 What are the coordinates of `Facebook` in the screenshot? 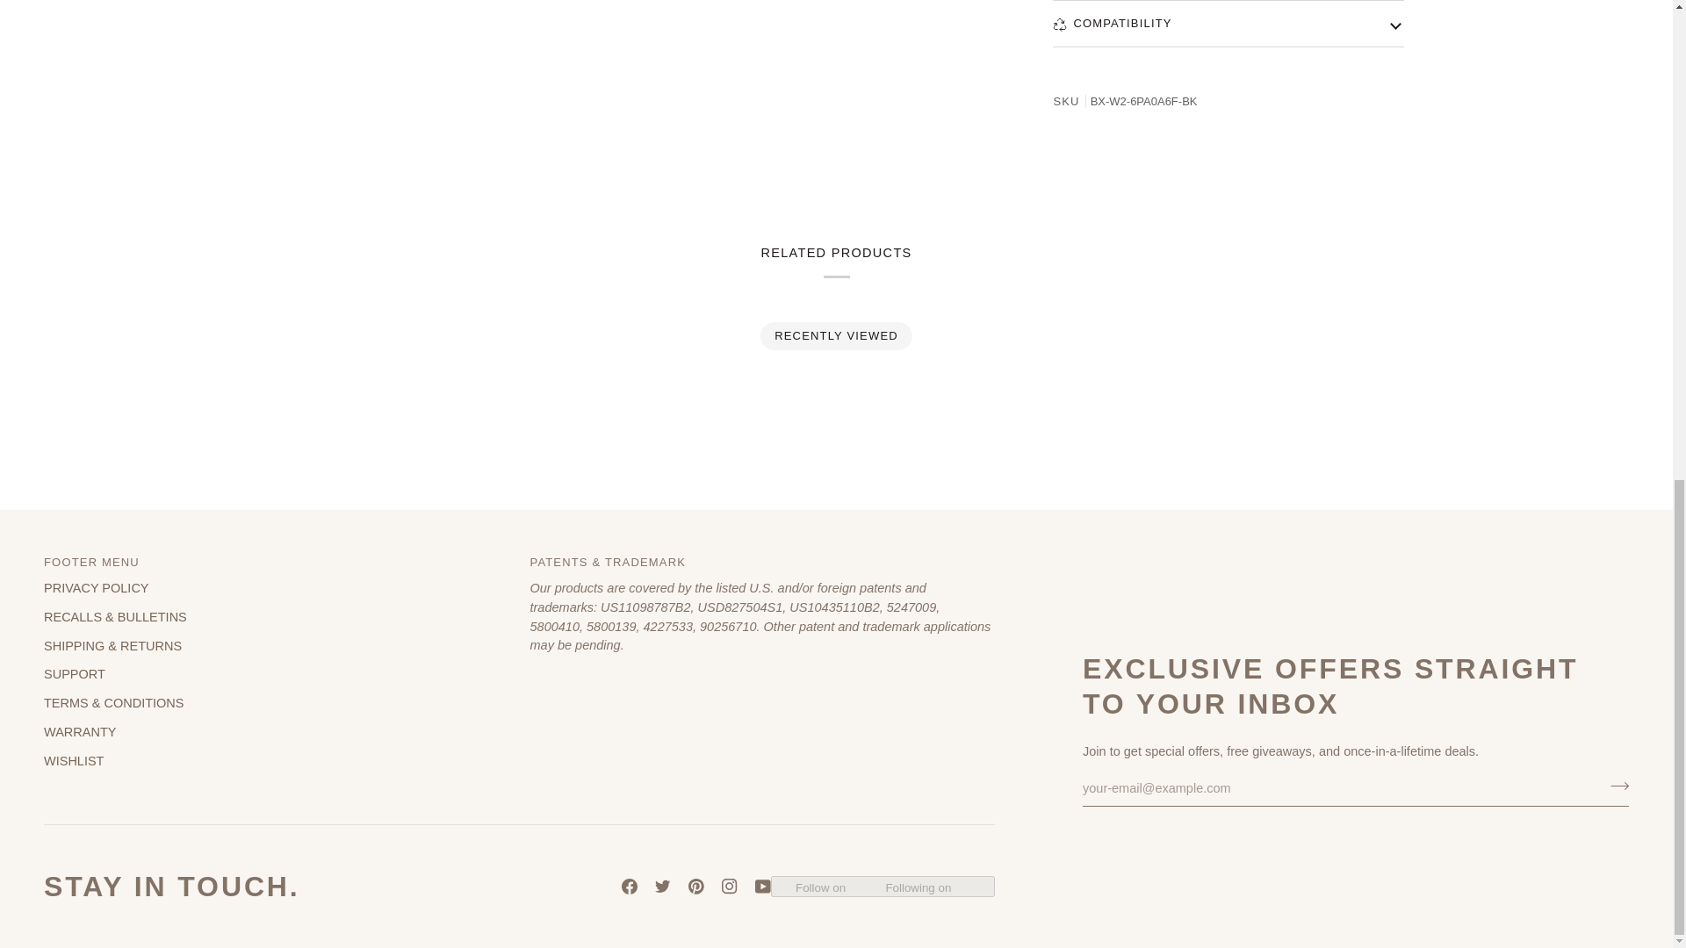 It's located at (629, 887).